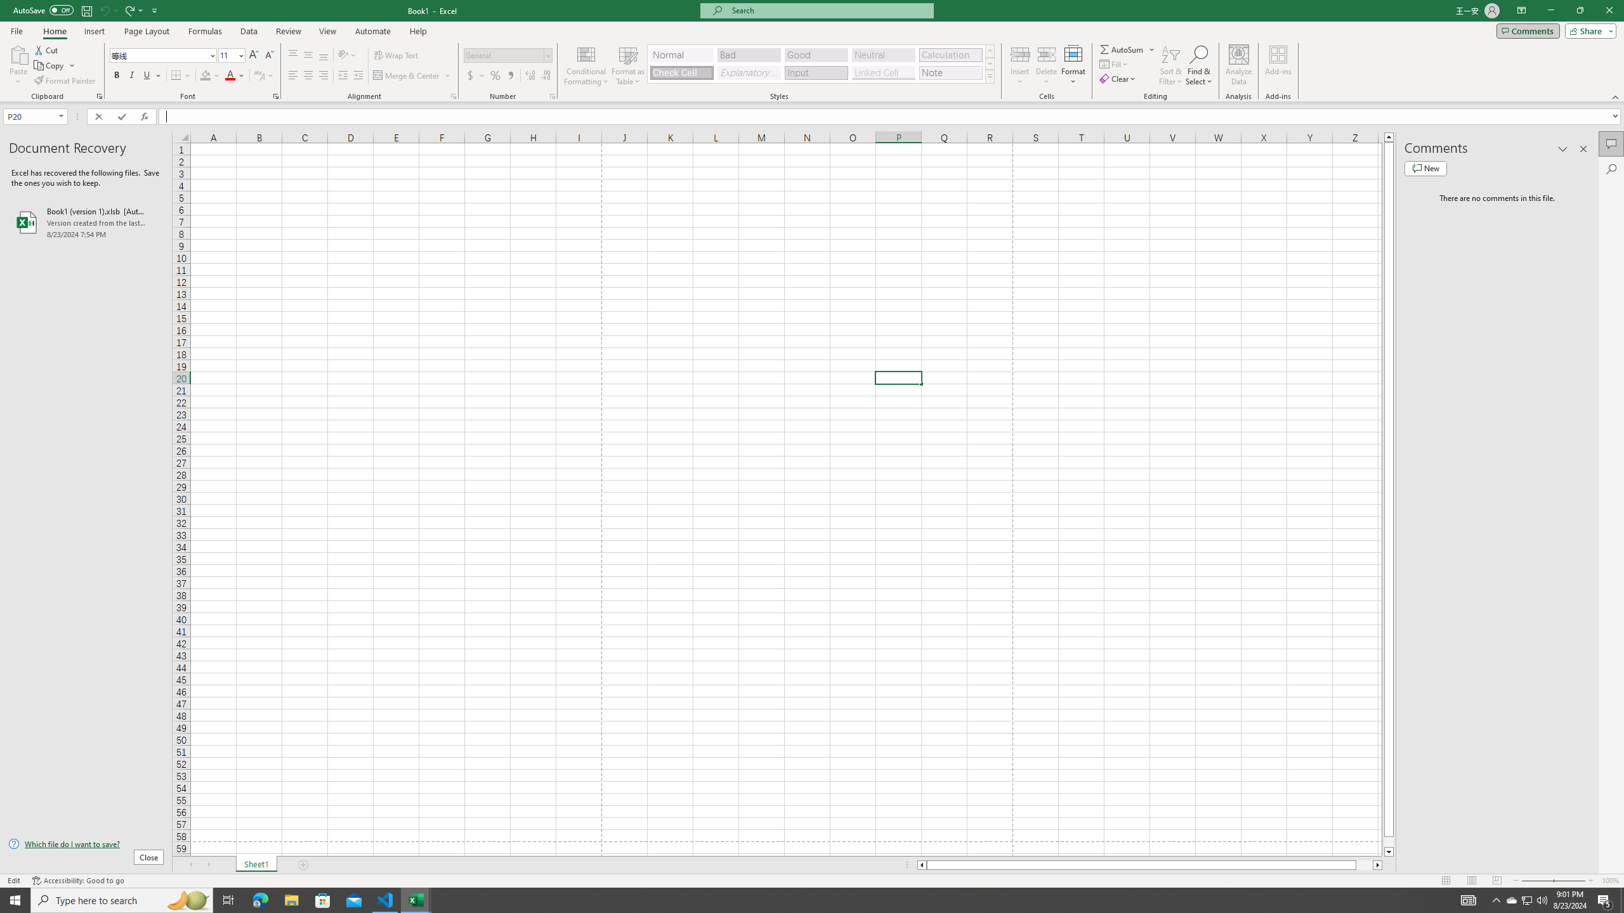 Image resolution: width=1624 pixels, height=913 pixels. Describe the element at coordinates (264, 76) in the screenshot. I see `Show Phonetic Field` at that location.